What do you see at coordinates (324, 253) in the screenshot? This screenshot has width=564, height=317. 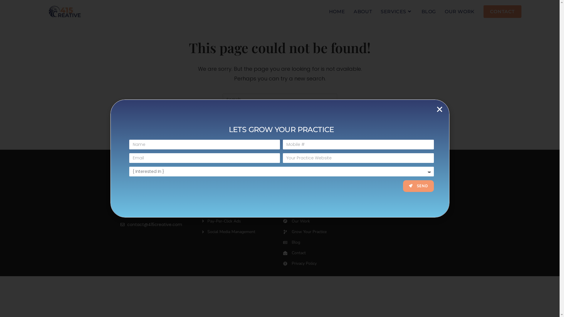 I see `Contact` at bounding box center [324, 253].